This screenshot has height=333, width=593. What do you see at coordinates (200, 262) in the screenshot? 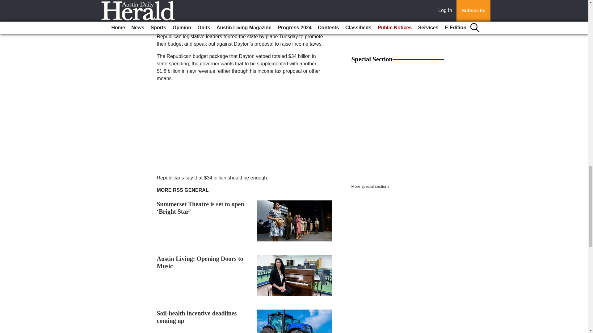
I see `Austin Living: Opening Doors to Music` at bounding box center [200, 262].